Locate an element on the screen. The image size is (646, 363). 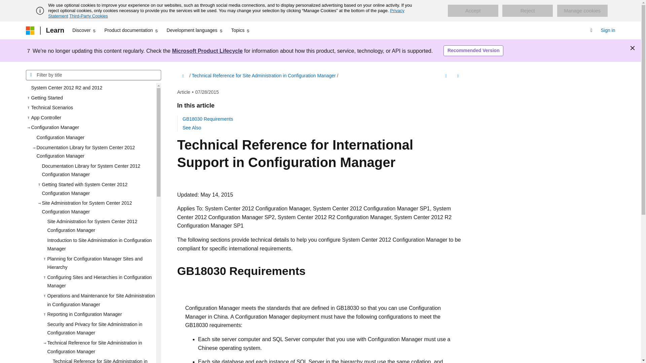
Introduction to Site Administration in Configuration Manager is located at coordinates (99, 244).